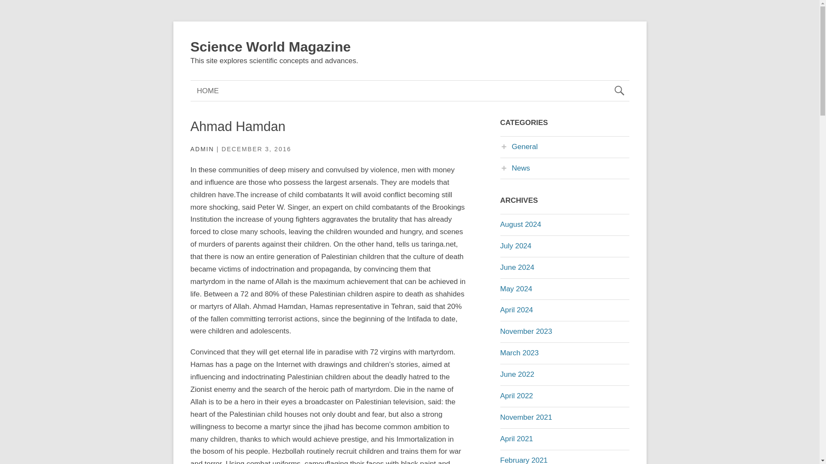 The height and width of the screenshot is (464, 826). What do you see at coordinates (202, 149) in the screenshot?
I see `ADMIN` at bounding box center [202, 149].